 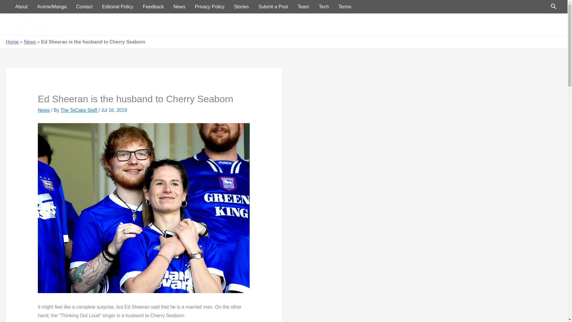 What do you see at coordinates (324, 7) in the screenshot?
I see `Tech` at bounding box center [324, 7].